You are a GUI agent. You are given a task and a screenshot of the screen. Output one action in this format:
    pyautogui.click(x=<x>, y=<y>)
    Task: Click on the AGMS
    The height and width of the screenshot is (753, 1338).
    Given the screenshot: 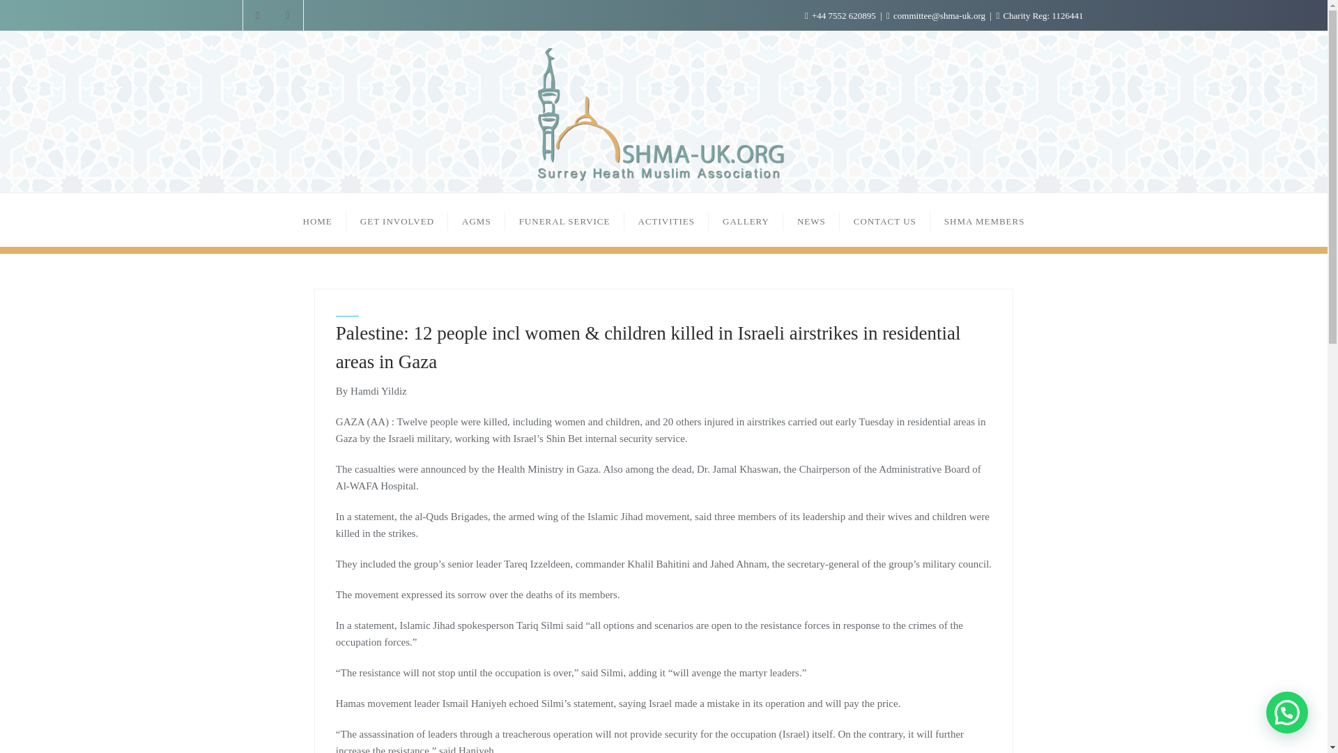 What is the action you would take?
    pyautogui.click(x=477, y=220)
    